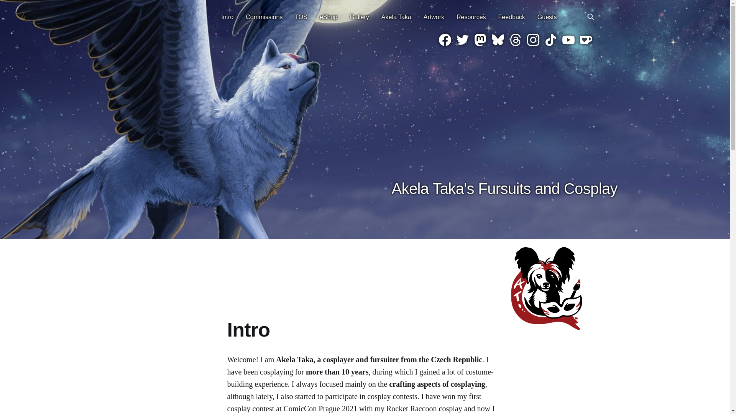 The image size is (736, 414). I want to click on Intro, so click(227, 17).